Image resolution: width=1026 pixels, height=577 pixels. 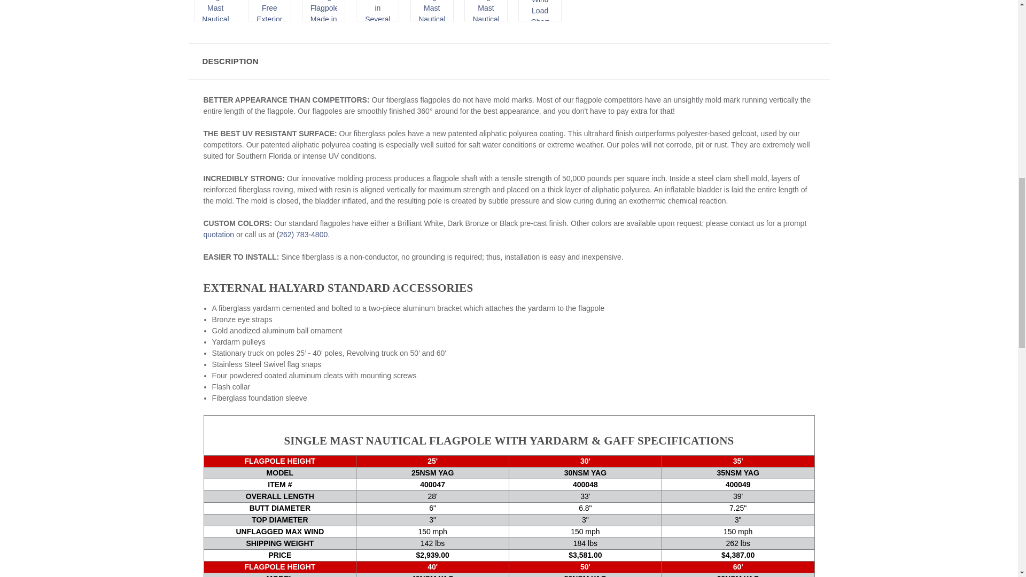 I want to click on Call for Quotation, so click(x=301, y=234).